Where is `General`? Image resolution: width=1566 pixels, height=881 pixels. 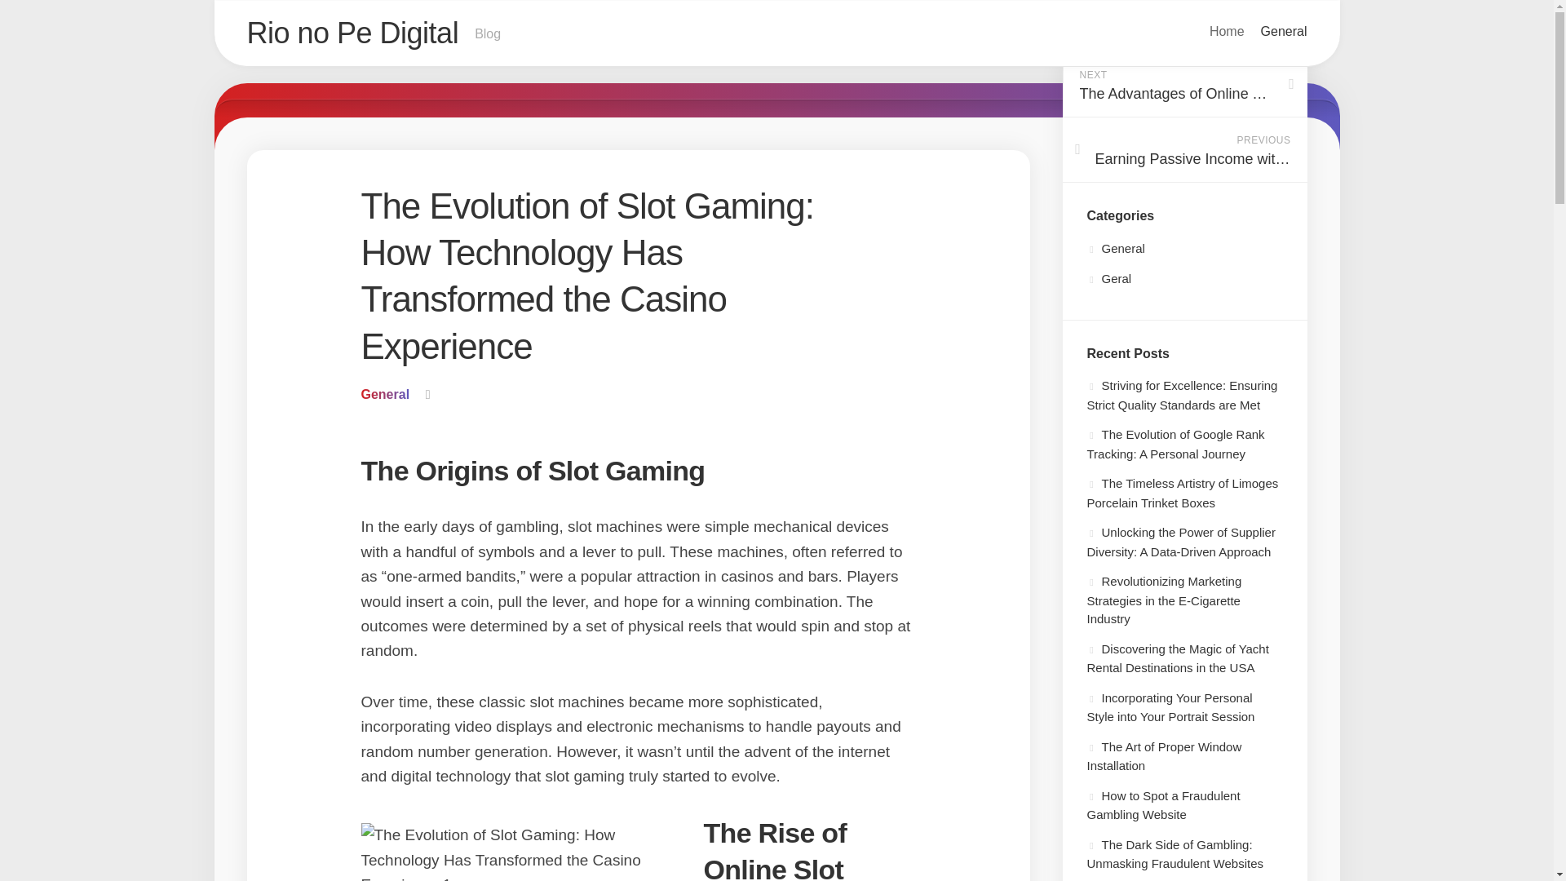 General is located at coordinates (1284, 31).